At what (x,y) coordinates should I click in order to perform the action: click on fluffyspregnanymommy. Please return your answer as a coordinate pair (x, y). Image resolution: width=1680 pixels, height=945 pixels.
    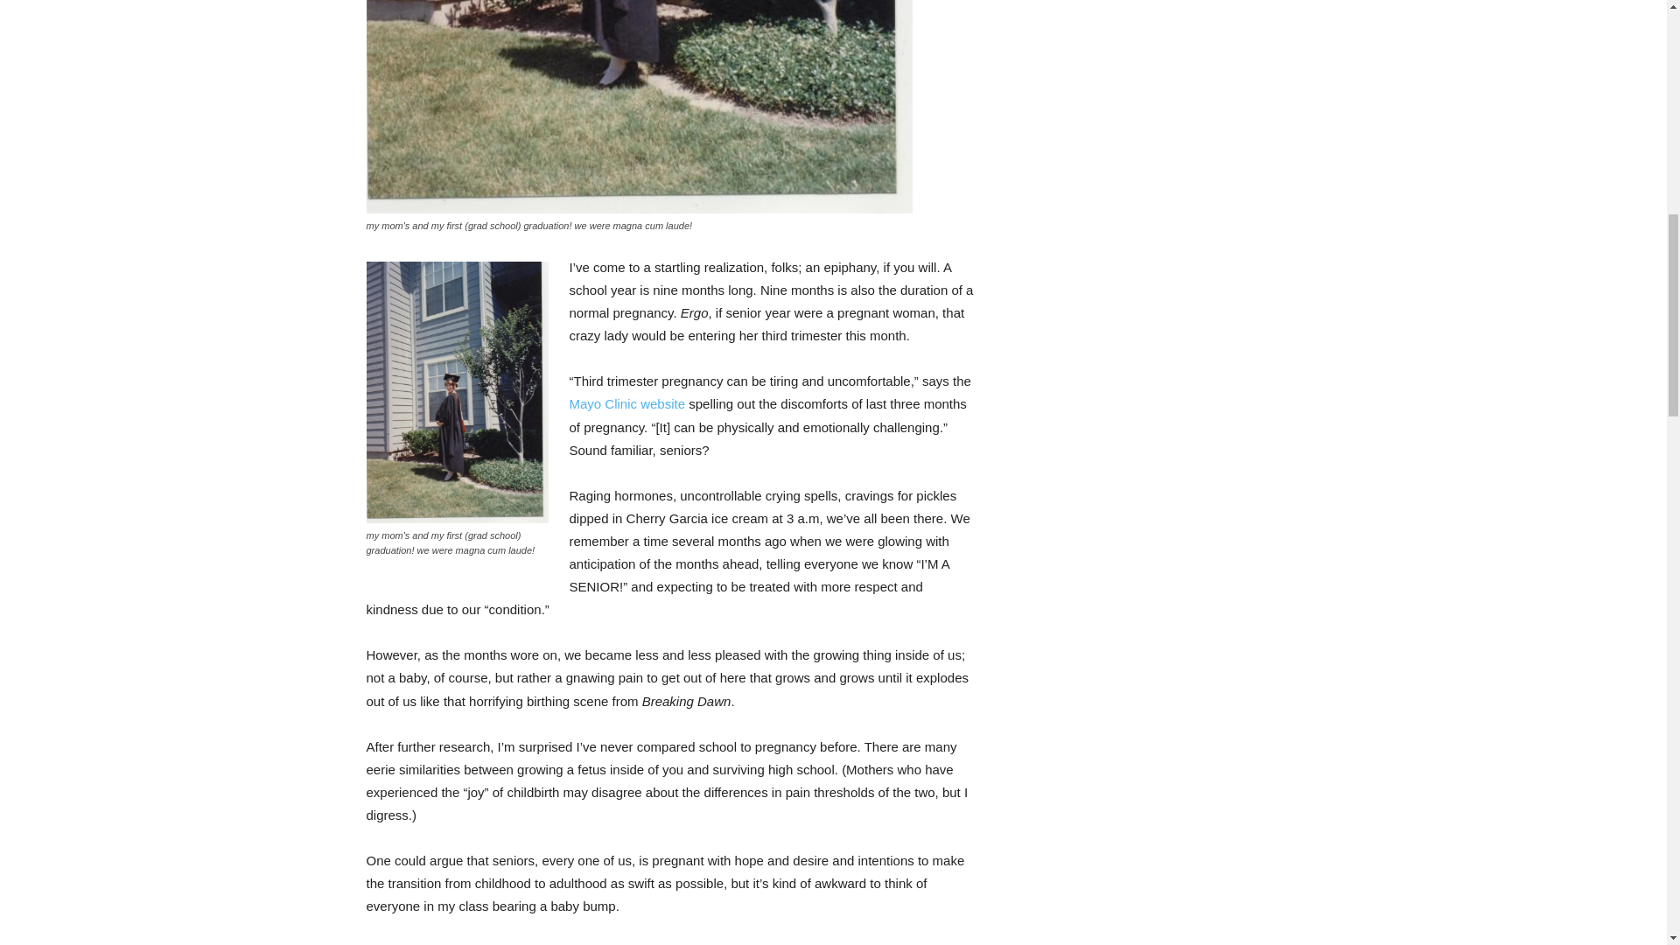
    Looking at the image, I should click on (639, 107).